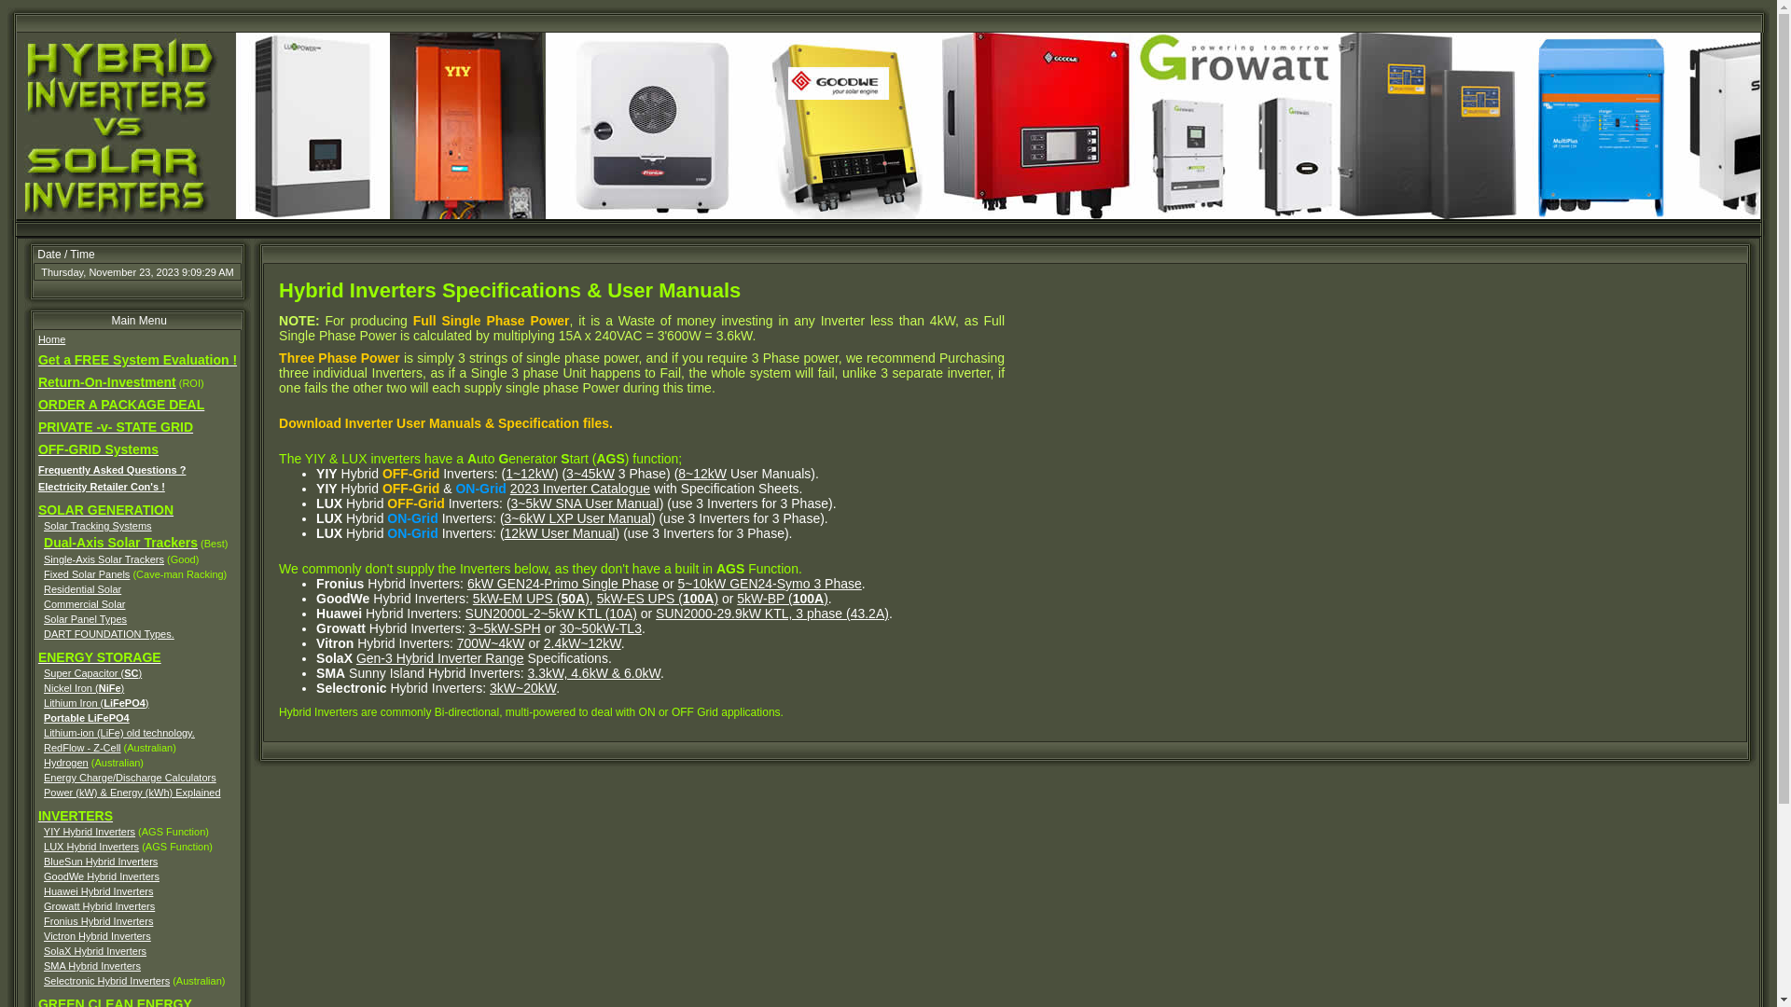  Describe the element at coordinates (106, 511) in the screenshot. I see `SOLAR GENERATION` at that location.